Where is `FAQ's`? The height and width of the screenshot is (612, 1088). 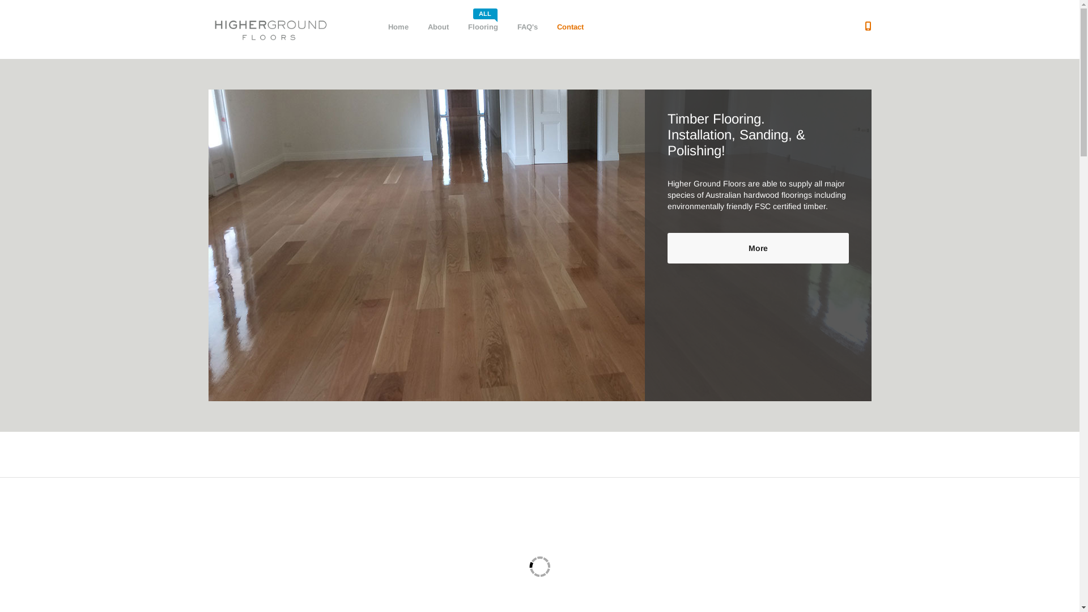 FAQ's is located at coordinates (527, 27).